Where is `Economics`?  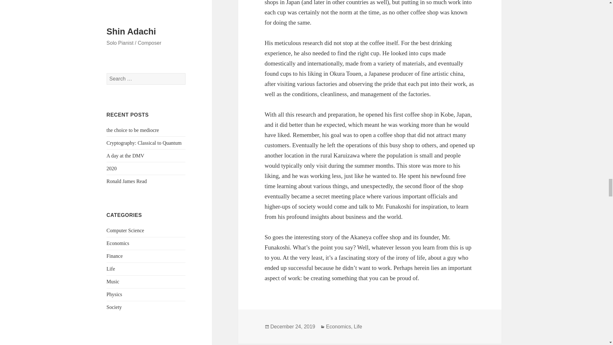
Economics is located at coordinates (338, 327).